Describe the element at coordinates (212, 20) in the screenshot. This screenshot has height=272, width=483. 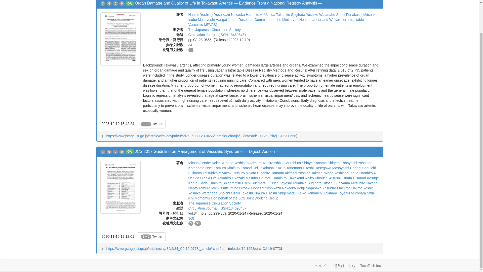
I see `Masayoshi Harigai` at that location.